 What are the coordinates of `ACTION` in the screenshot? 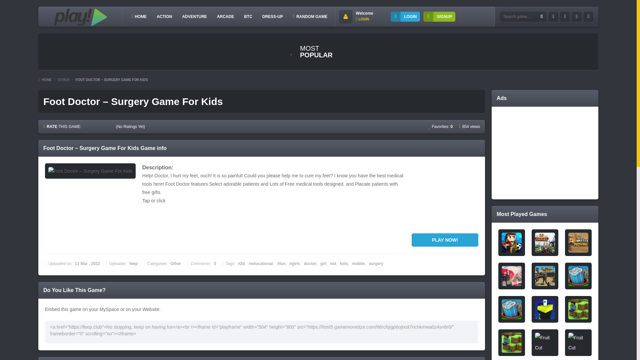 It's located at (164, 16).